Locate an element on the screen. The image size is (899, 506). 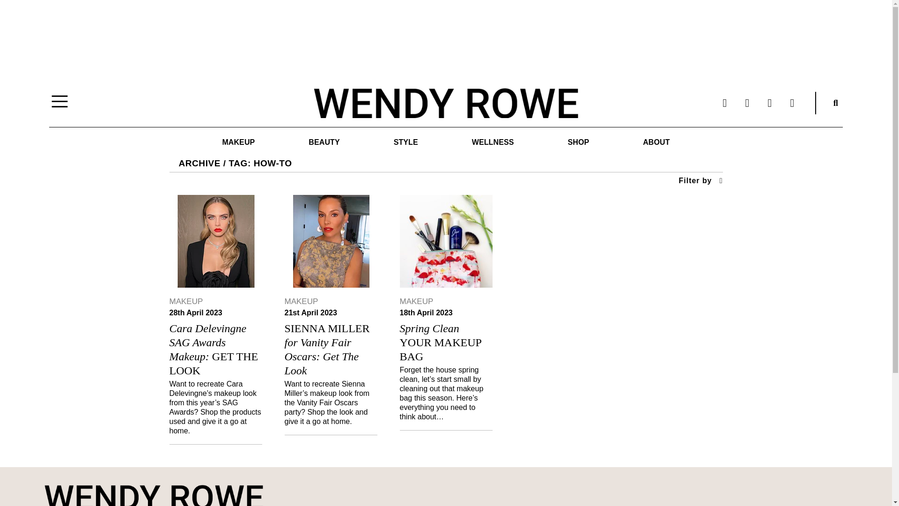
View all posts in Makeup is located at coordinates (186, 301).